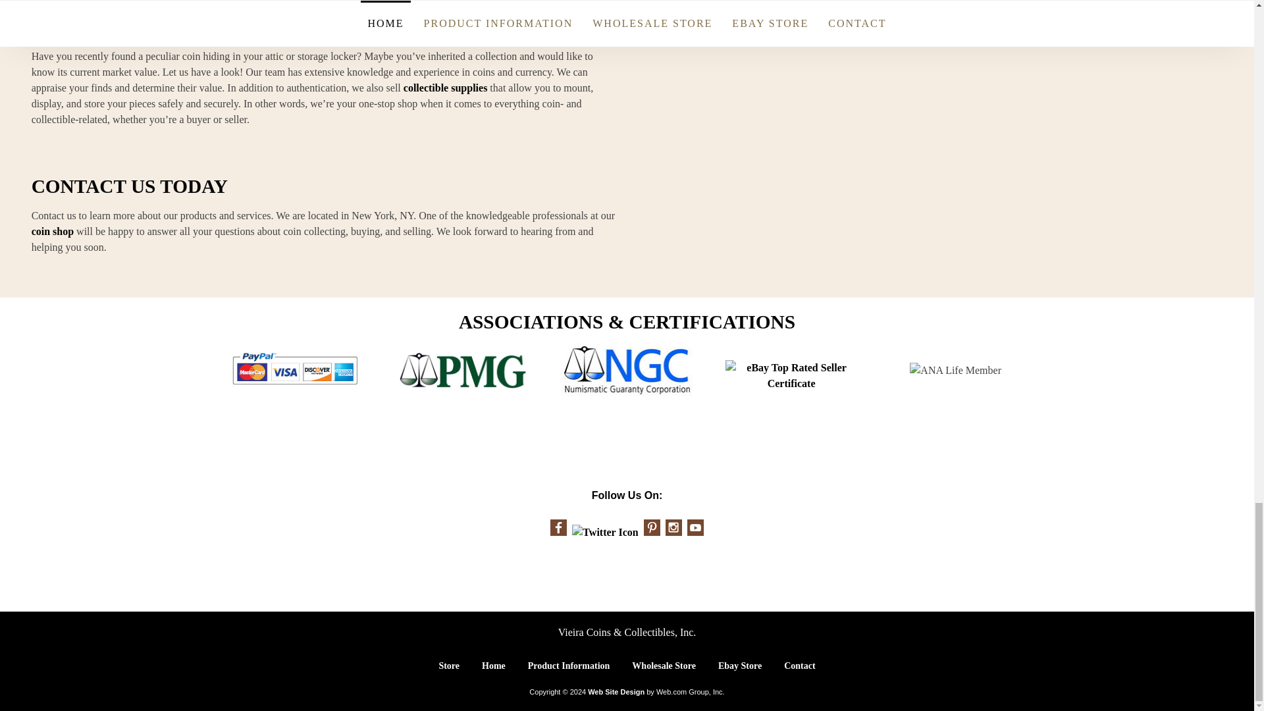  I want to click on Facebook Icon, so click(558, 528).